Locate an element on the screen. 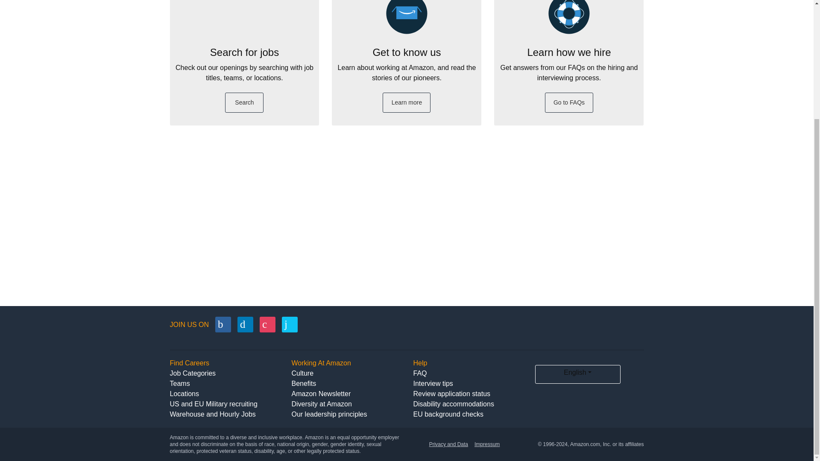 This screenshot has width=820, height=461. Search is located at coordinates (244, 102).